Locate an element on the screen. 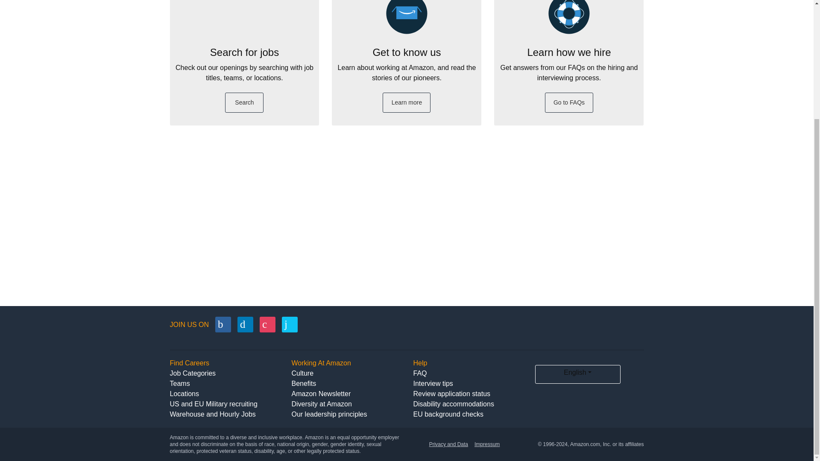 This screenshot has width=820, height=461. Search is located at coordinates (244, 102).